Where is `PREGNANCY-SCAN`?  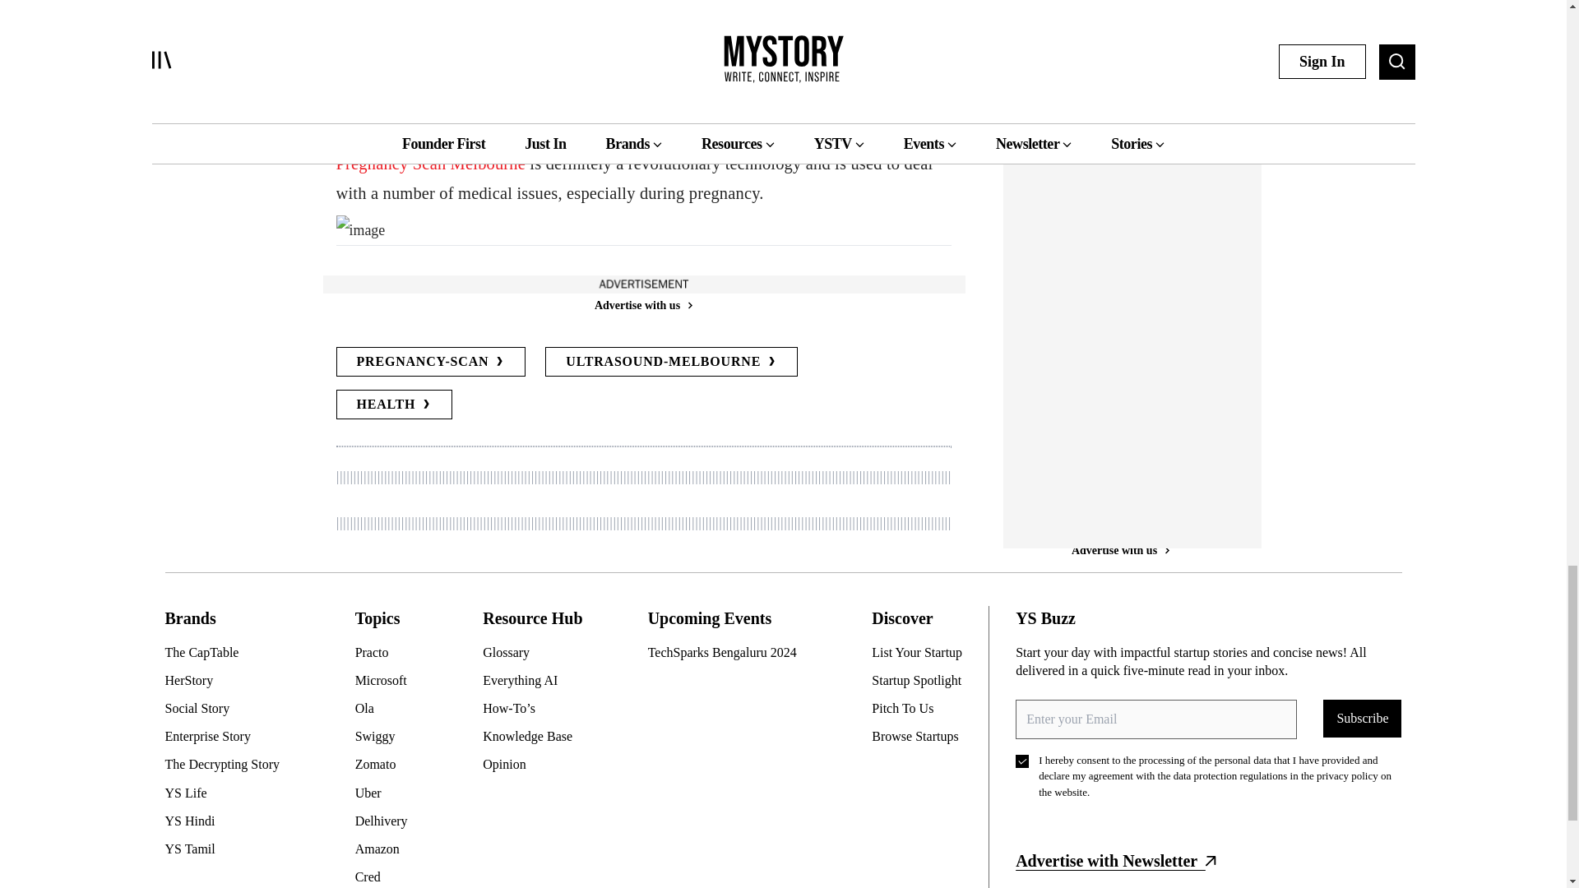 PREGNANCY-SCAN is located at coordinates (430, 362).